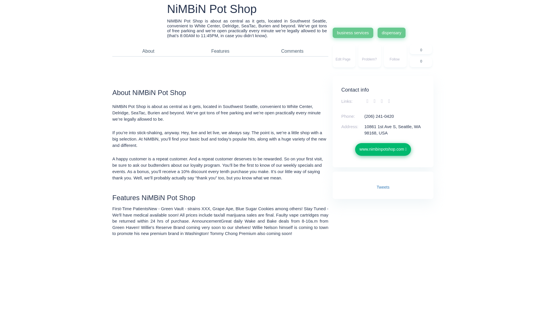 This screenshot has width=553, height=311. I want to click on NiMBiN Pot Shop email, so click(389, 101).